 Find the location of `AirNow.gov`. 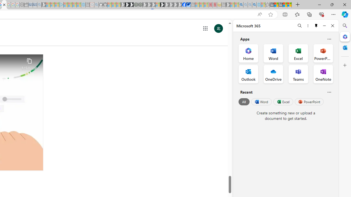

AirNow.gov is located at coordinates (188, 5).